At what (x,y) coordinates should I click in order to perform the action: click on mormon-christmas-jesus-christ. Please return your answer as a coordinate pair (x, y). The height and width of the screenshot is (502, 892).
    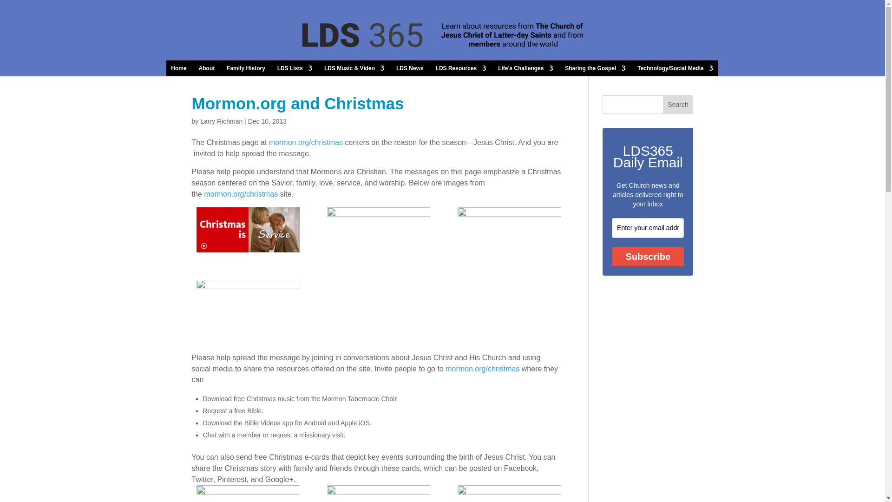
    Looking at the image, I should click on (509, 230).